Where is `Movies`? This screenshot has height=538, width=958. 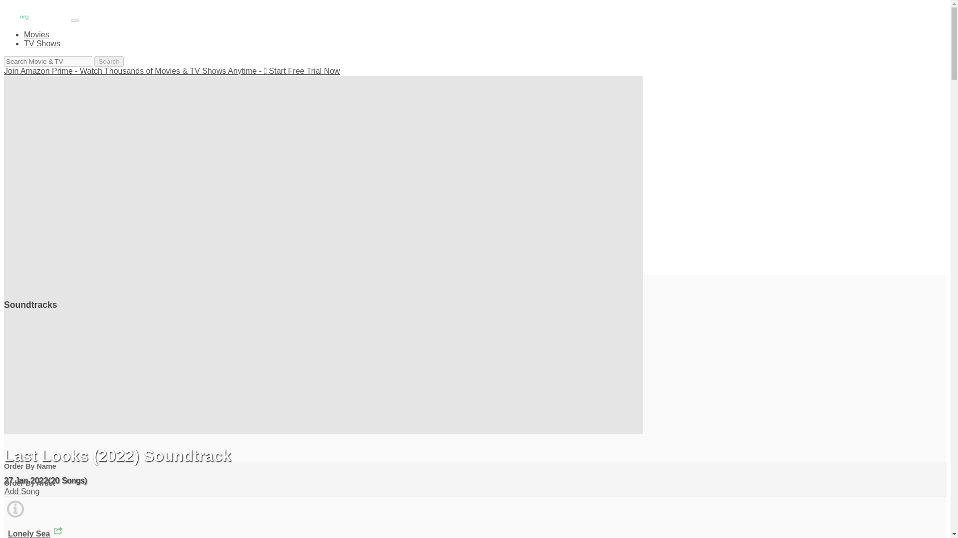
Movies is located at coordinates (37, 34).